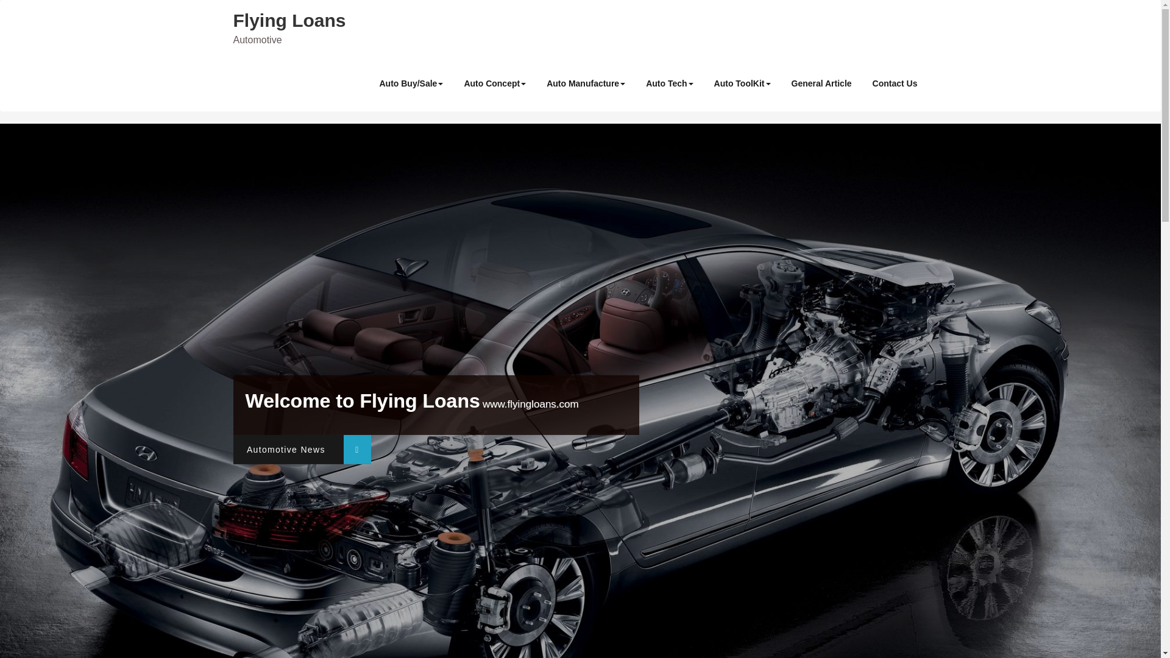 The image size is (1170, 658). What do you see at coordinates (742, 83) in the screenshot?
I see `Auto ToolKit` at bounding box center [742, 83].